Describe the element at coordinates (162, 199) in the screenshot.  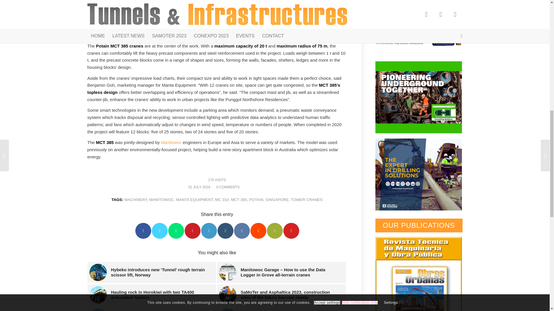
I see `MANITOWOC` at that location.